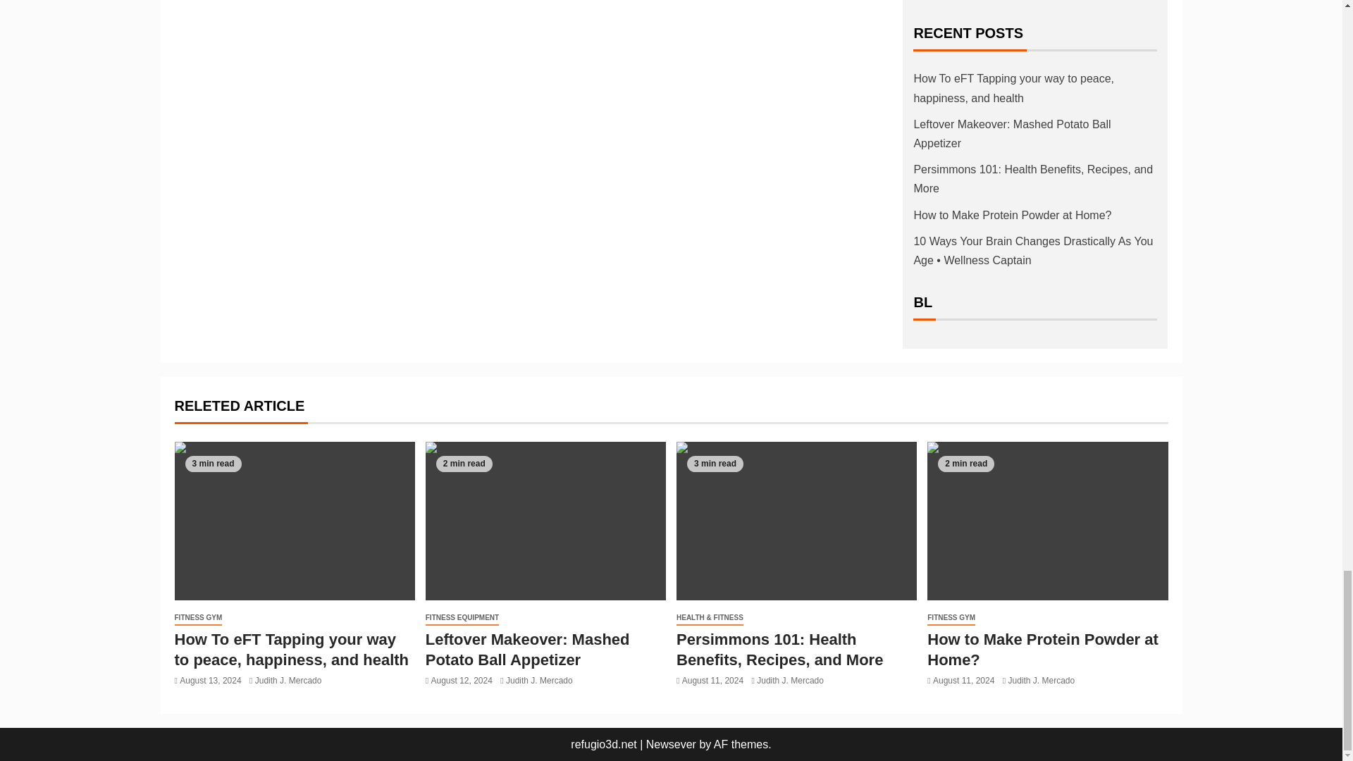  Describe the element at coordinates (545, 521) in the screenshot. I see `Leftover Makeover: Mashed Potato Ball Appetizer` at that location.